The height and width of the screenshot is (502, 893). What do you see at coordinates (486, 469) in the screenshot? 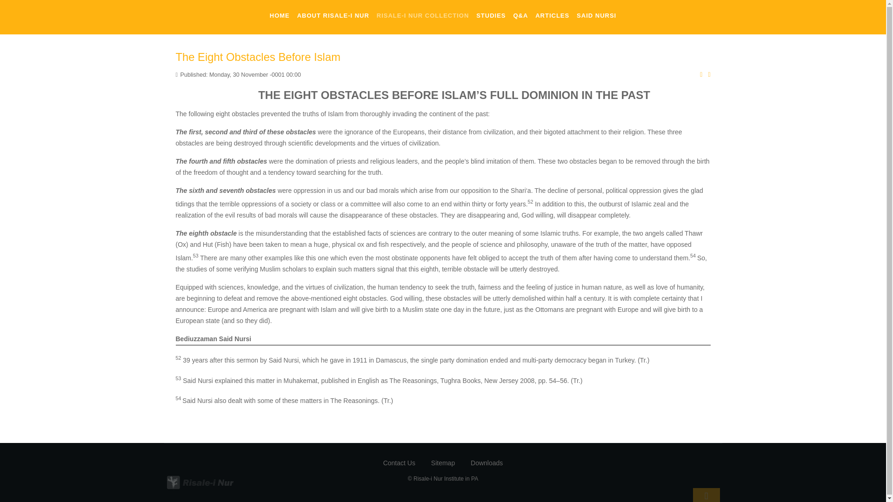
I see `Downloads` at bounding box center [486, 469].